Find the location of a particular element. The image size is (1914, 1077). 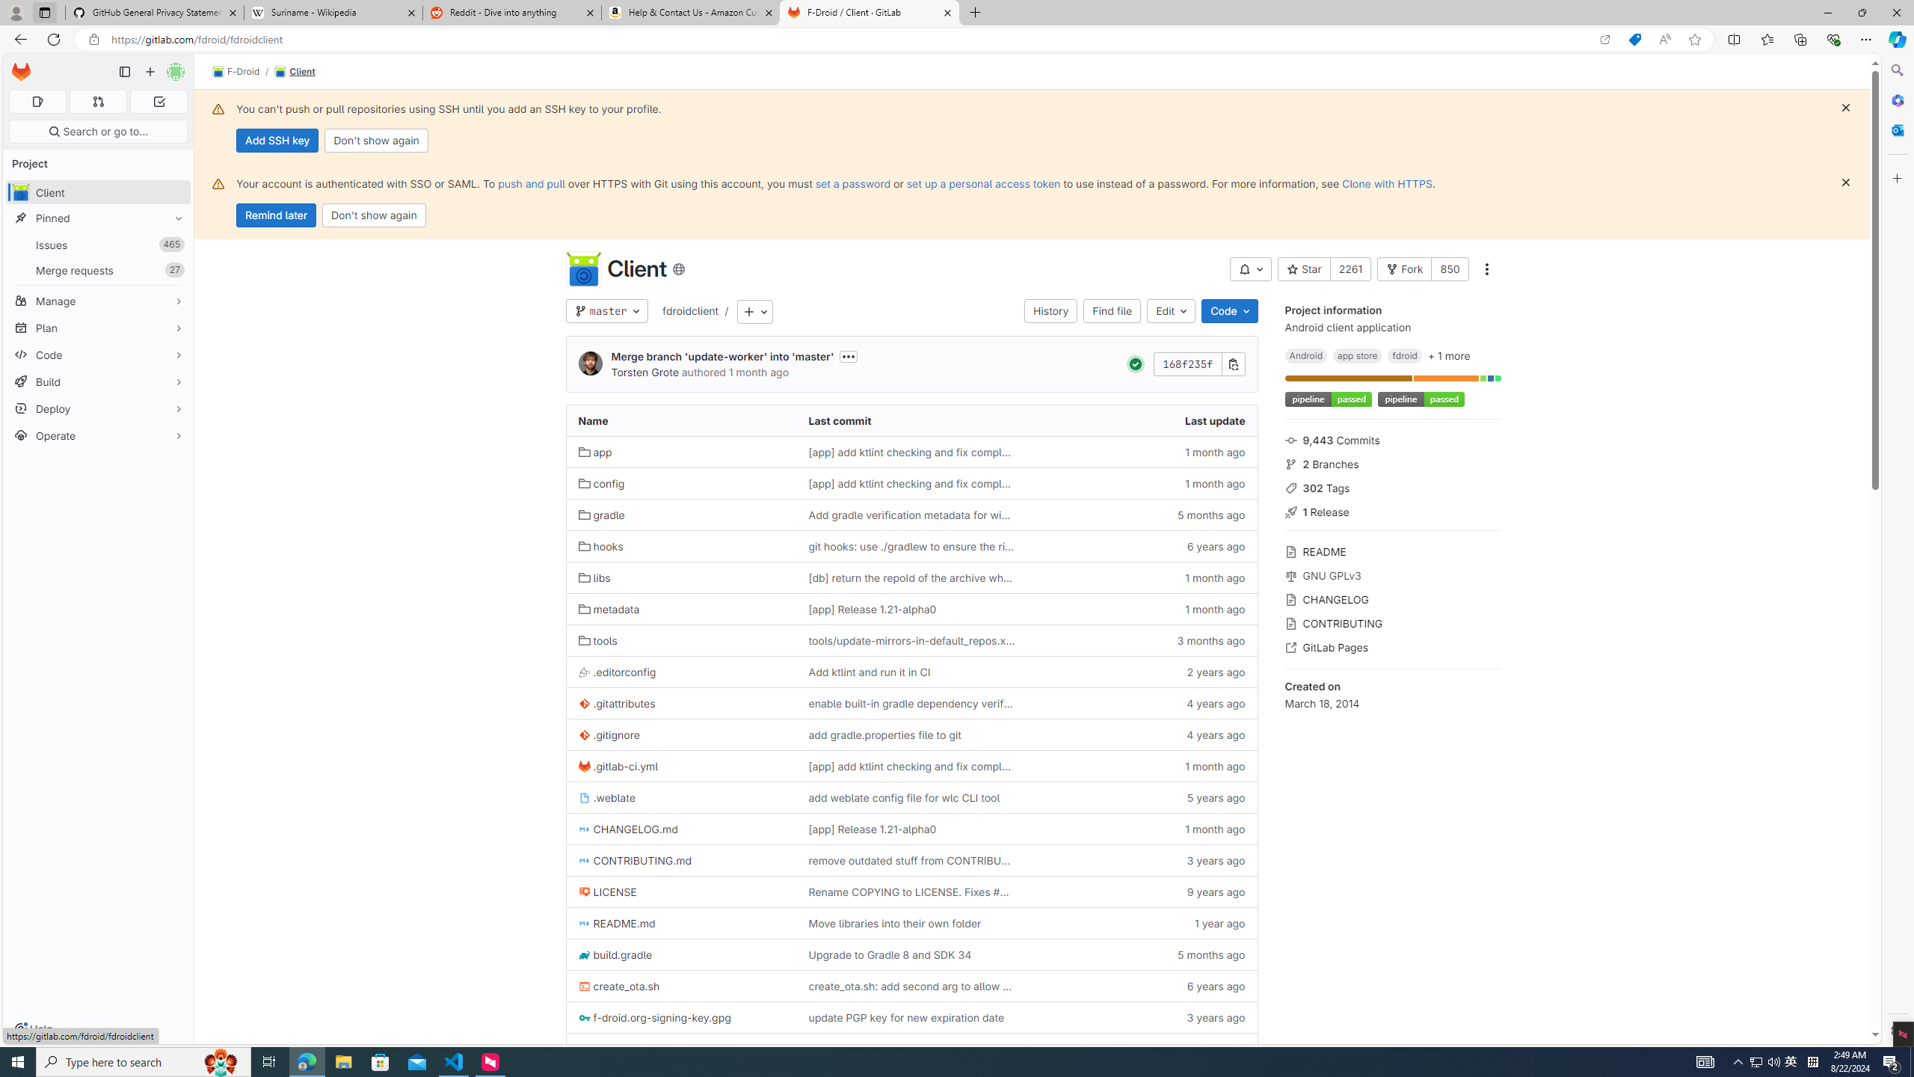

Copy commit SHA is located at coordinates (1234, 363).